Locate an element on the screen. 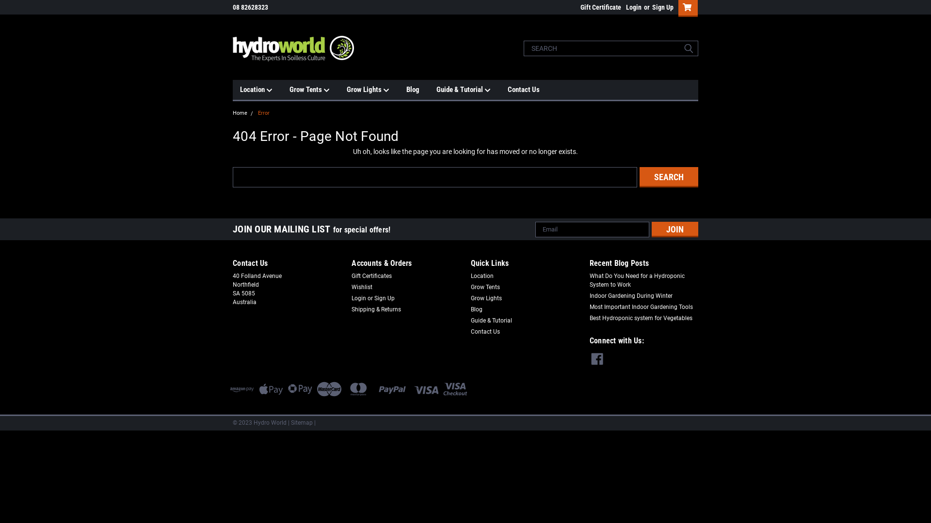 The image size is (931, 523). Guide & Tutorial is located at coordinates (472, 90).